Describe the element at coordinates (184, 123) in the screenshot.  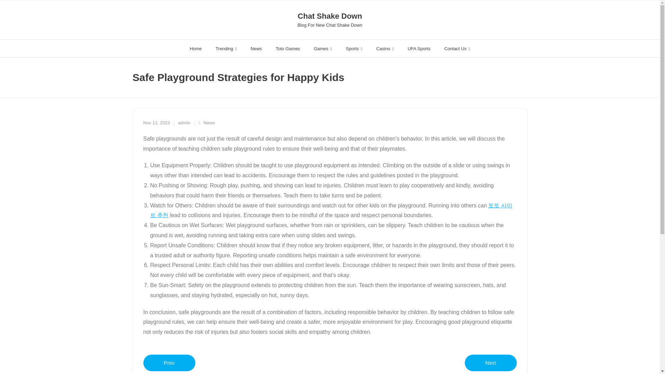
I see `View all posts by admin` at that location.